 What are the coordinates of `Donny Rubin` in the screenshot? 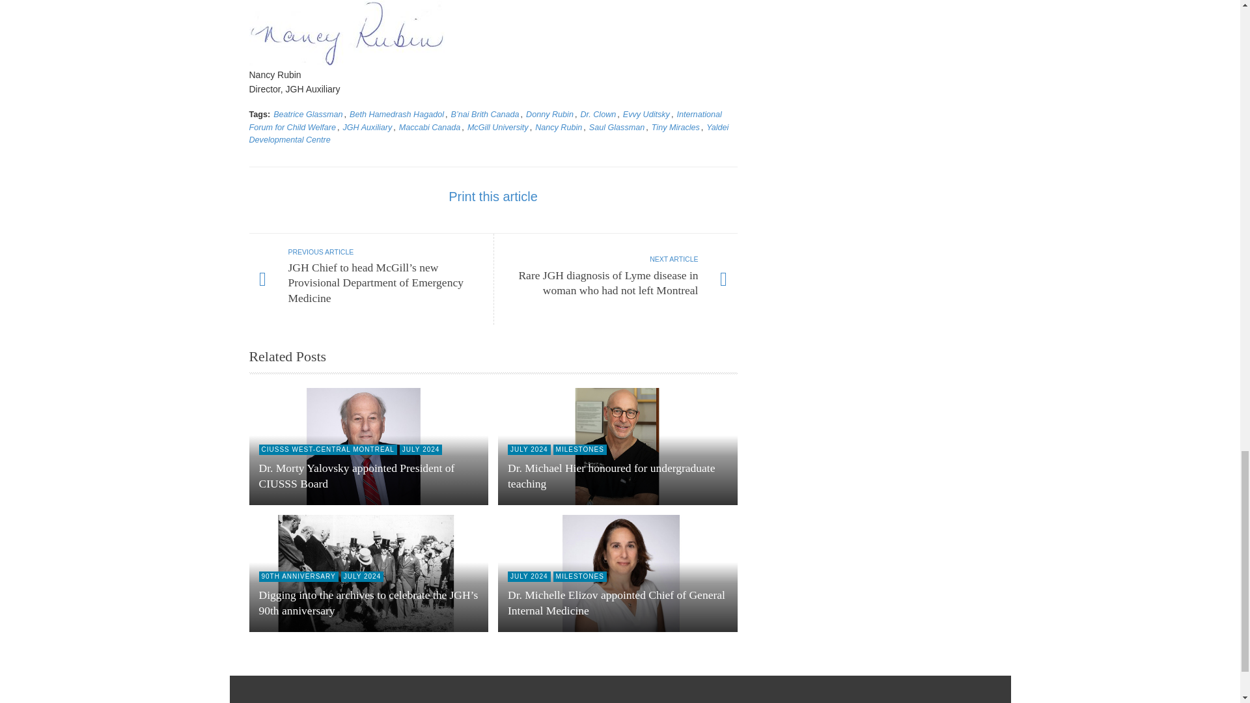 It's located at (549, 114).